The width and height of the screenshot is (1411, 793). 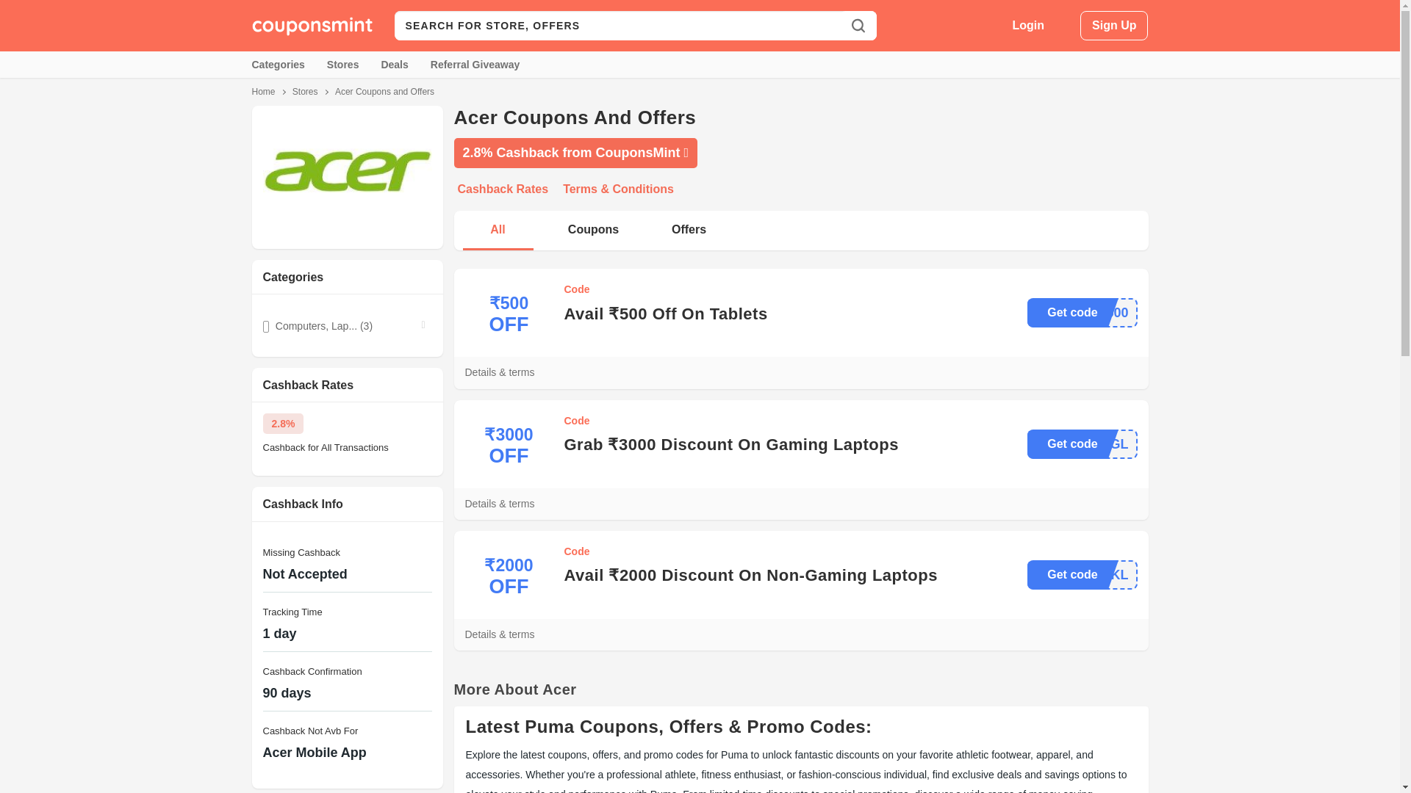 What do you see at coordinates (278, 65) in the screenshot?
I see `Categories` at bounding box center [278, 65].